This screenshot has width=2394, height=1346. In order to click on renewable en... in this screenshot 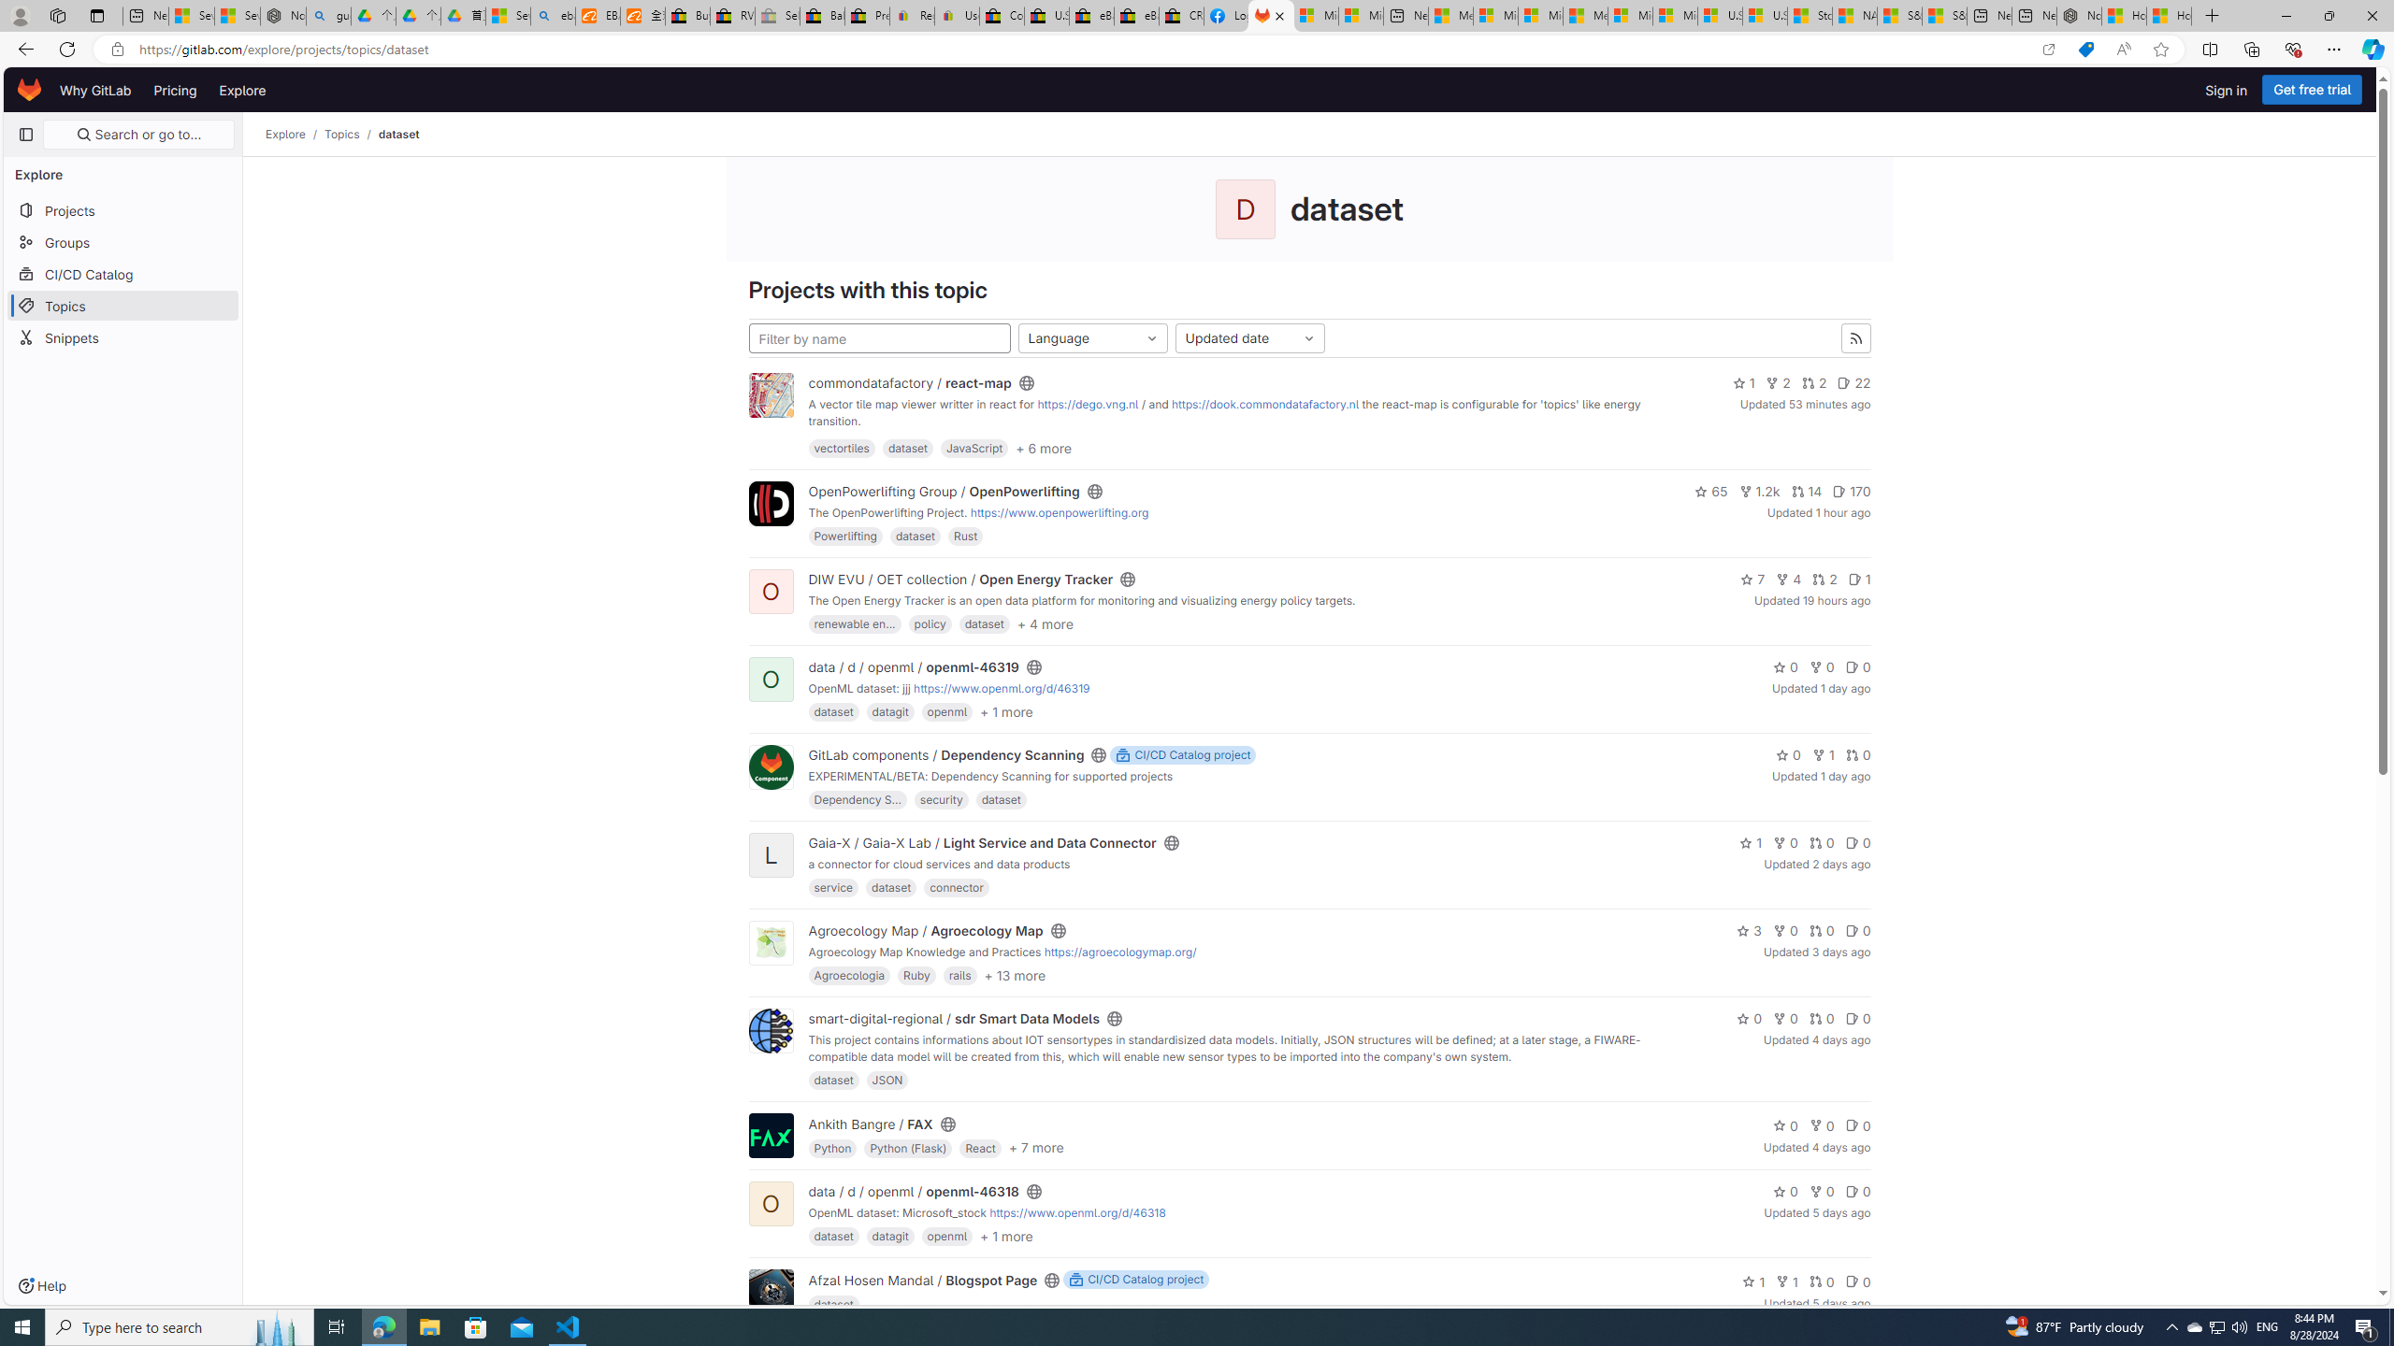, I will do `click(855, 623)`.